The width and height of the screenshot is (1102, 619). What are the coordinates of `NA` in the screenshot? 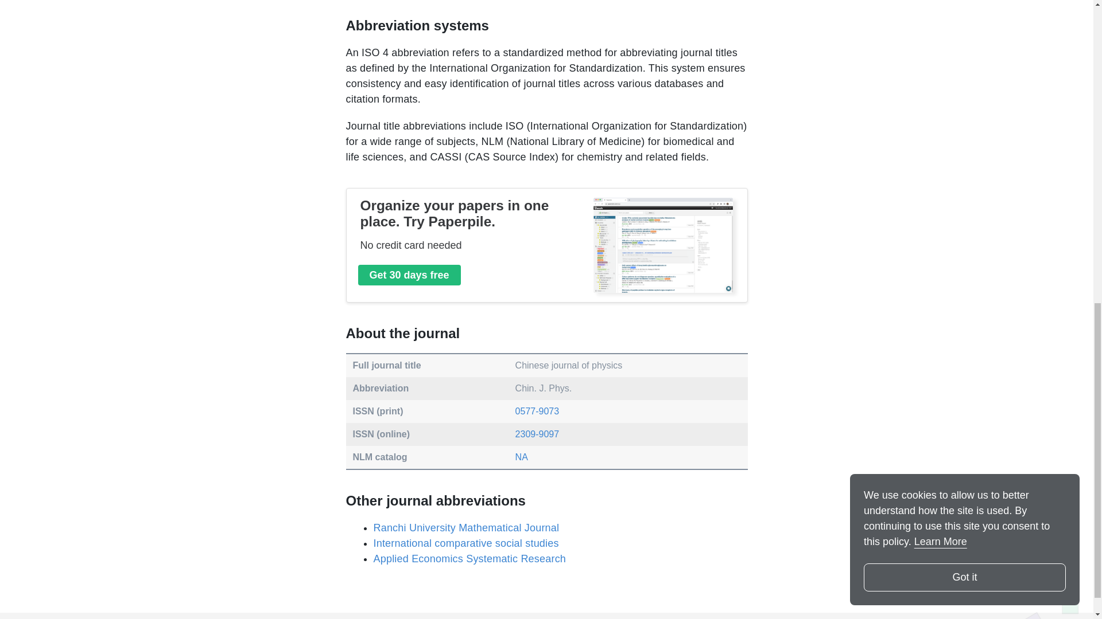 It's located at (521, 457).